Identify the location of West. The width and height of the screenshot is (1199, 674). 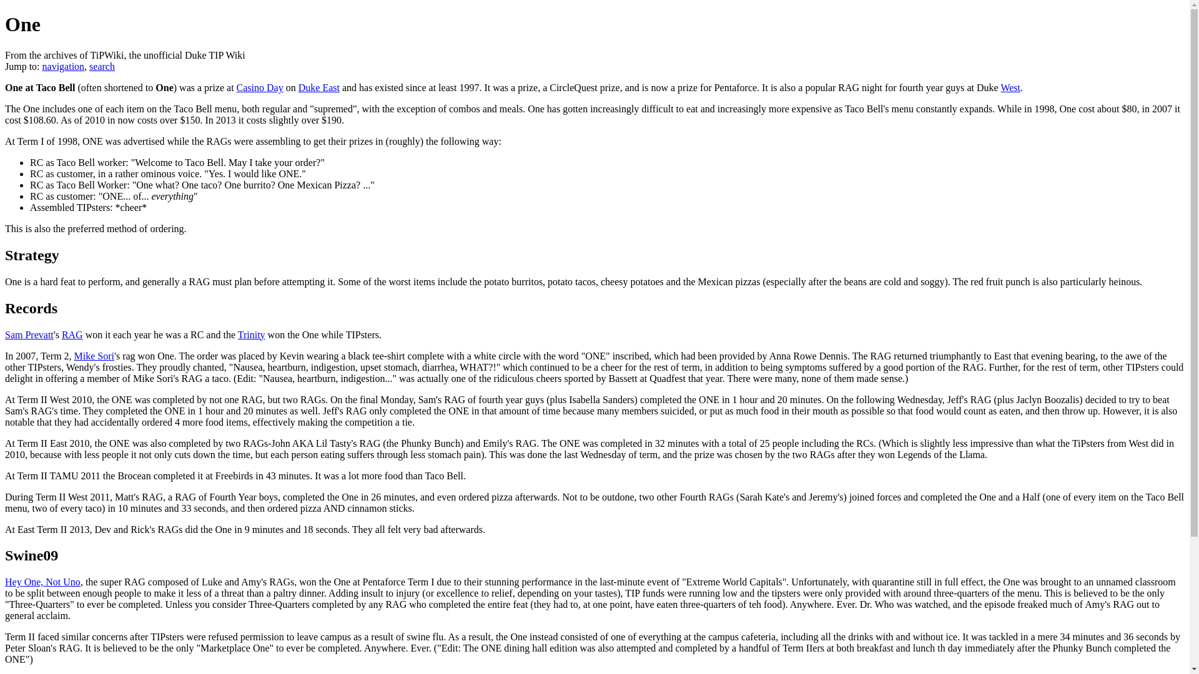
(1010, 87).